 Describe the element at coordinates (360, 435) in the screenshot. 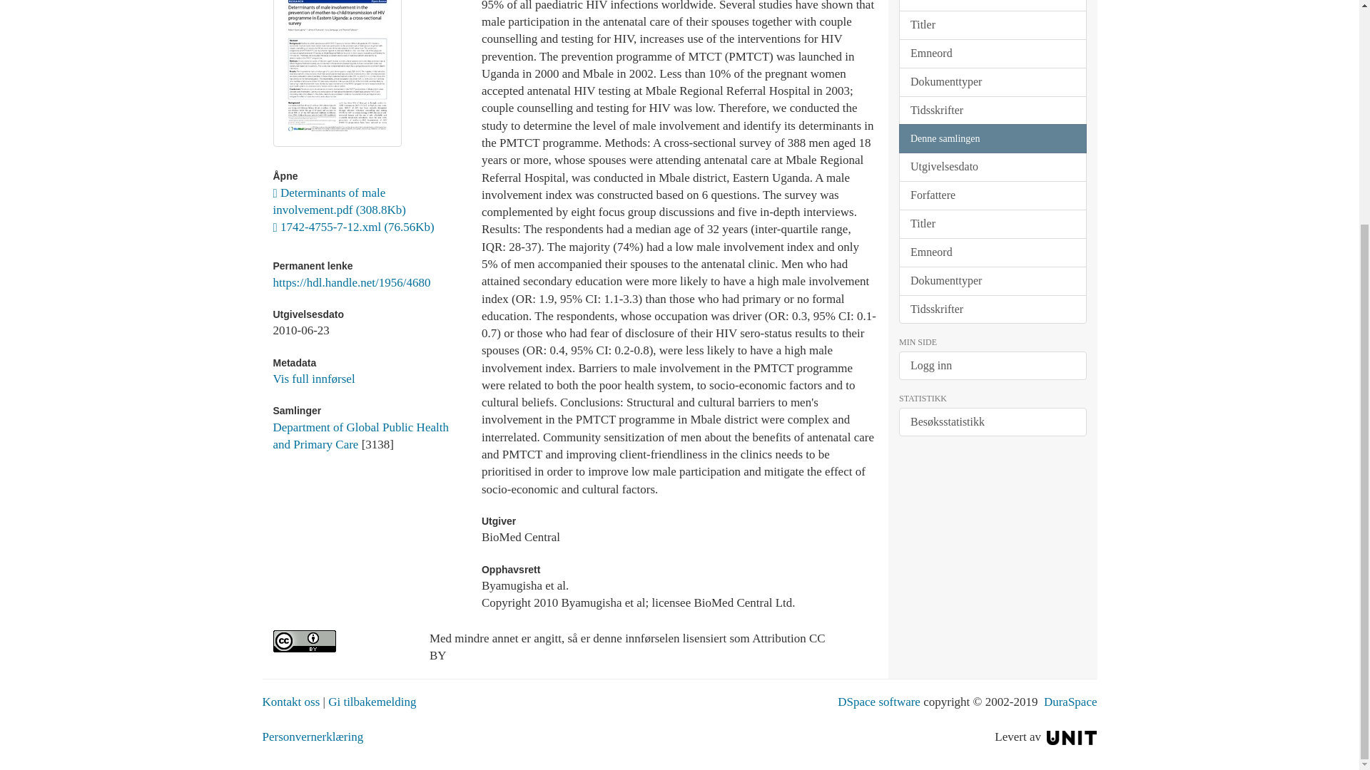

I see `Department of Global Public Health and Primary Care` at that location.